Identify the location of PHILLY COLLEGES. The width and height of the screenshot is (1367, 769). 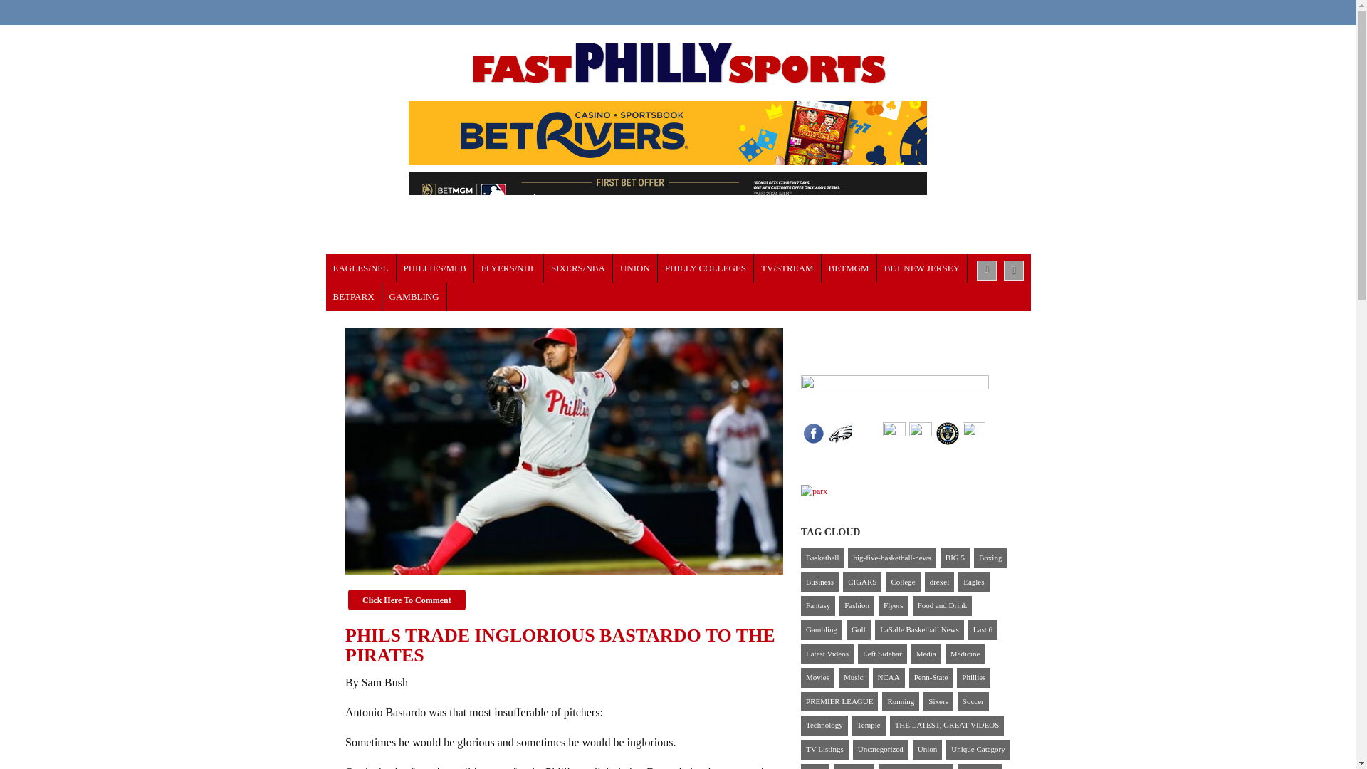
(706, 268).